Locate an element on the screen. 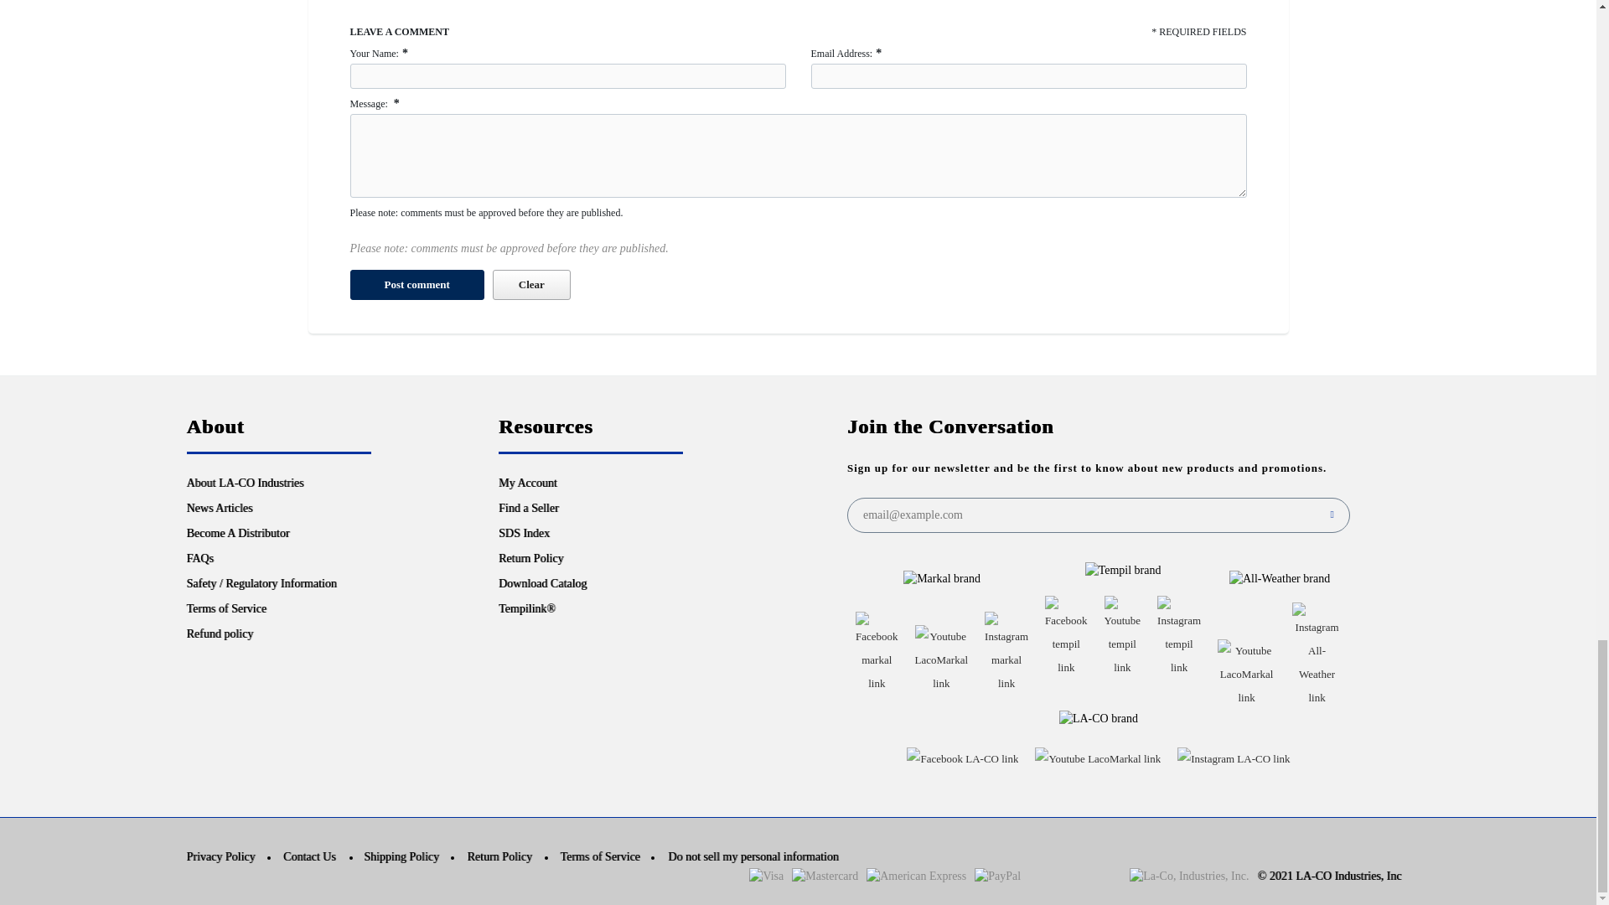 The width and height of the screenshot is (1609, 905). About LA-CO Industries is located at coordinates (245, 483).